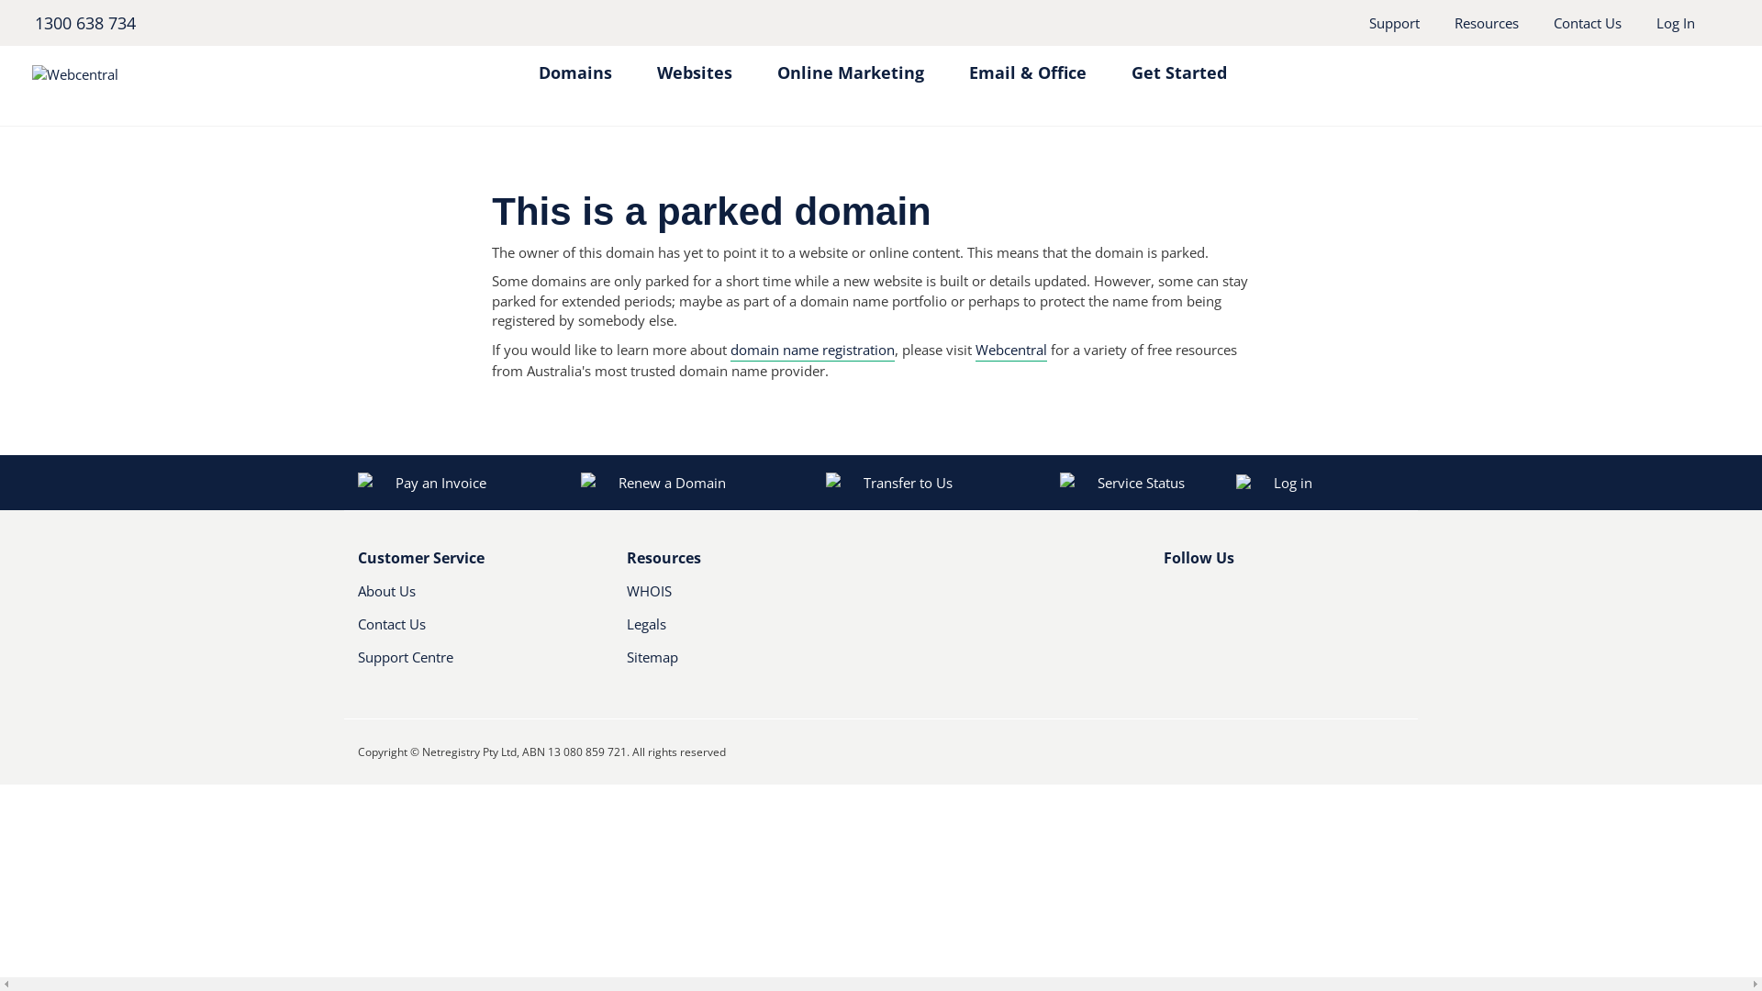  I want to click on Resources, so click(1487, 23).